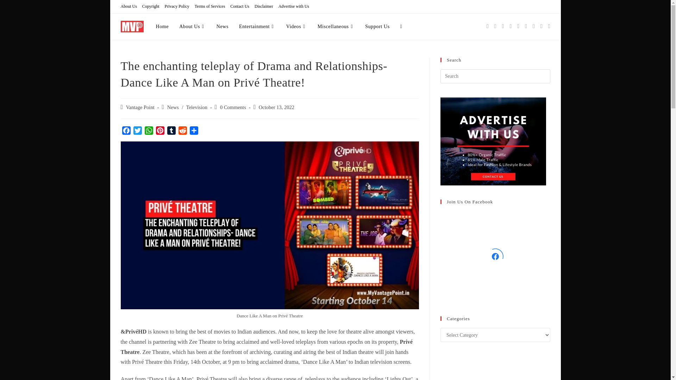  What do you see at coordinates (192, 27) in the screenshot?
I see `About Us` at bounding box center [192, 27].